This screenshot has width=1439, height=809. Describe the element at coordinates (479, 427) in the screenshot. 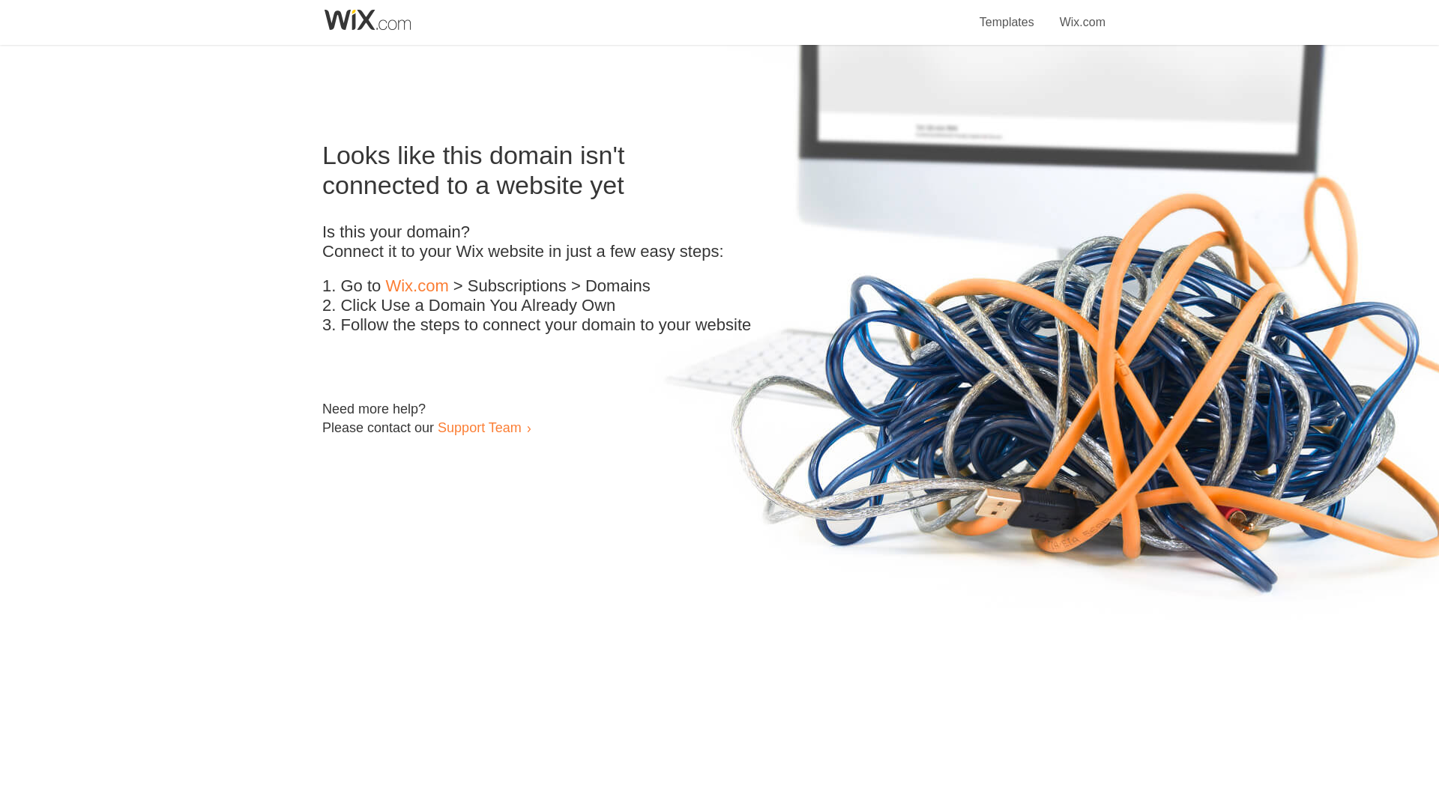

I see `Support Team` at that location.